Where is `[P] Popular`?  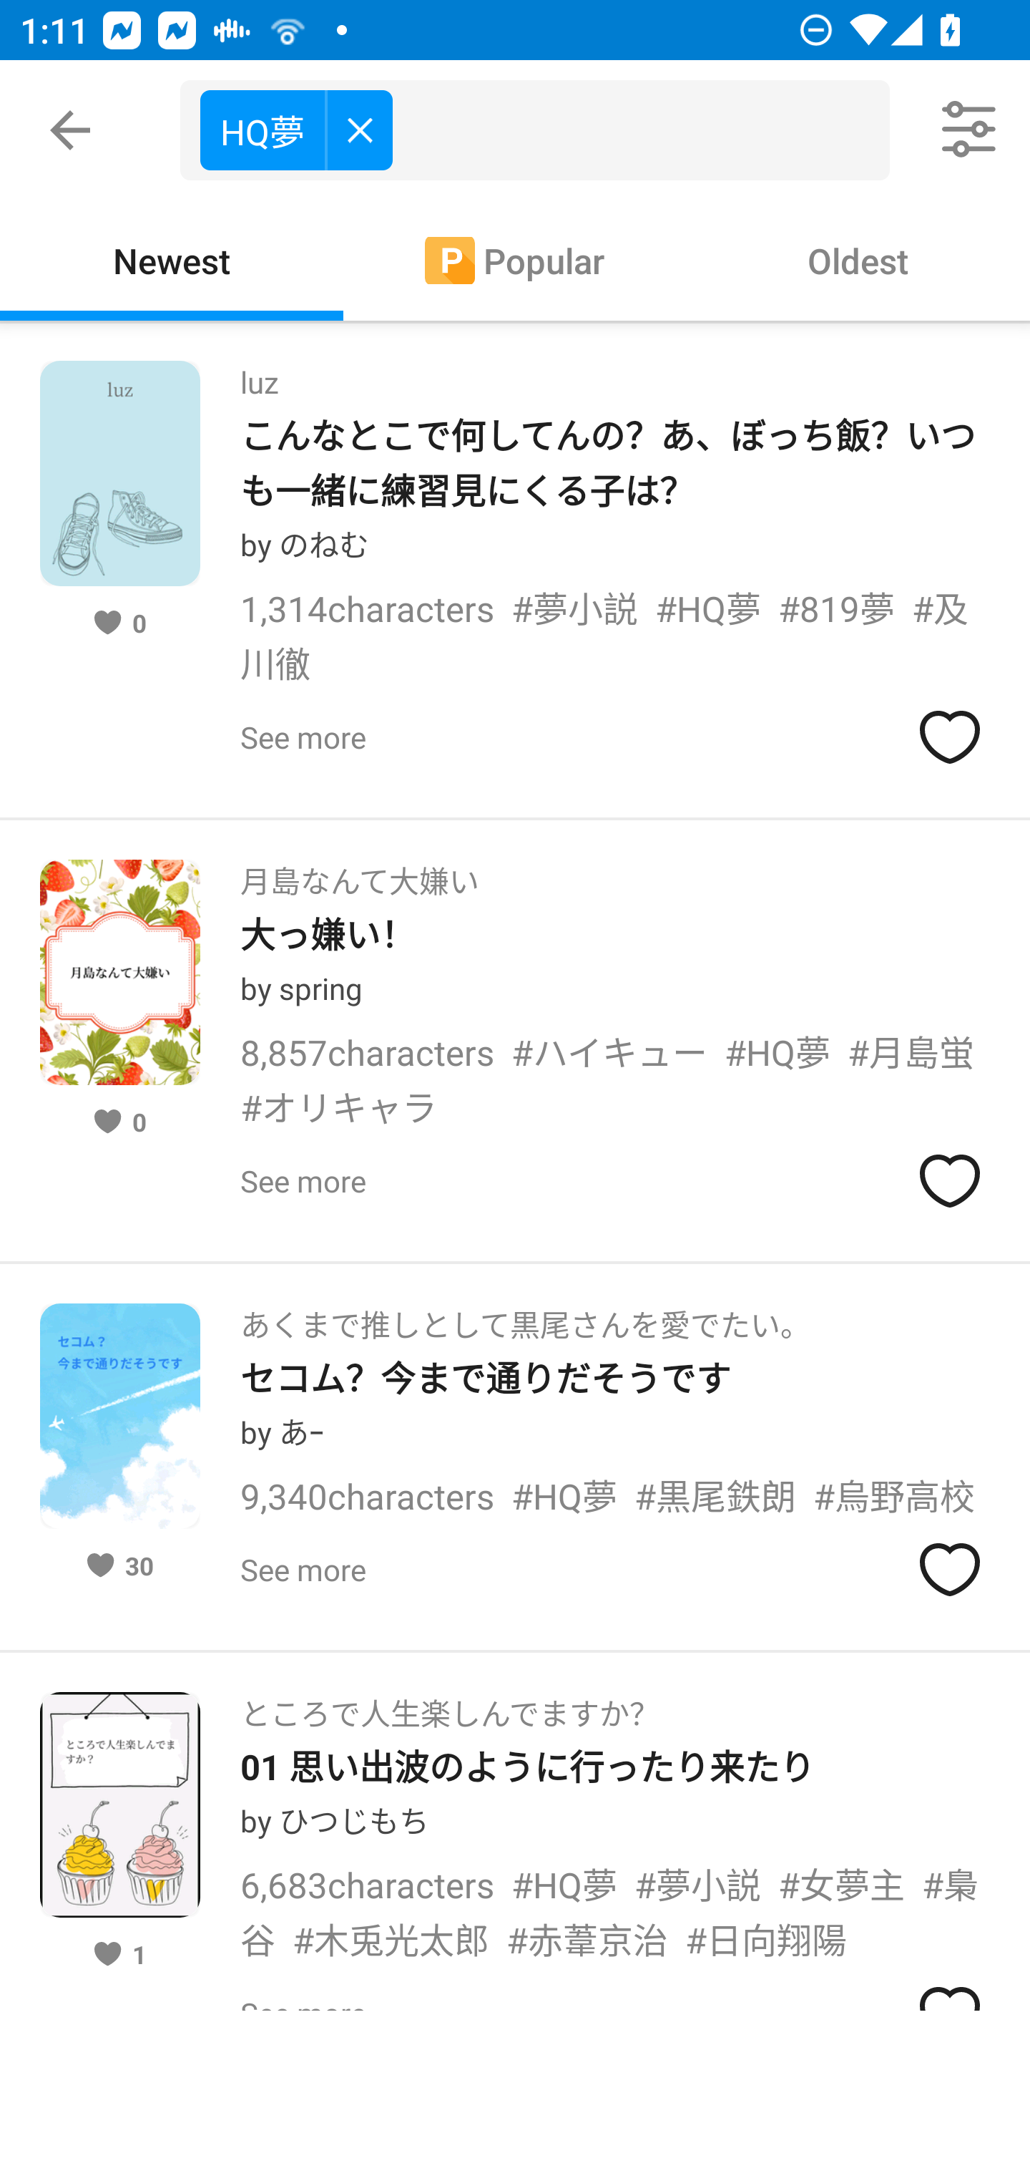 [P] Popular is located at coordinates (515, 259).